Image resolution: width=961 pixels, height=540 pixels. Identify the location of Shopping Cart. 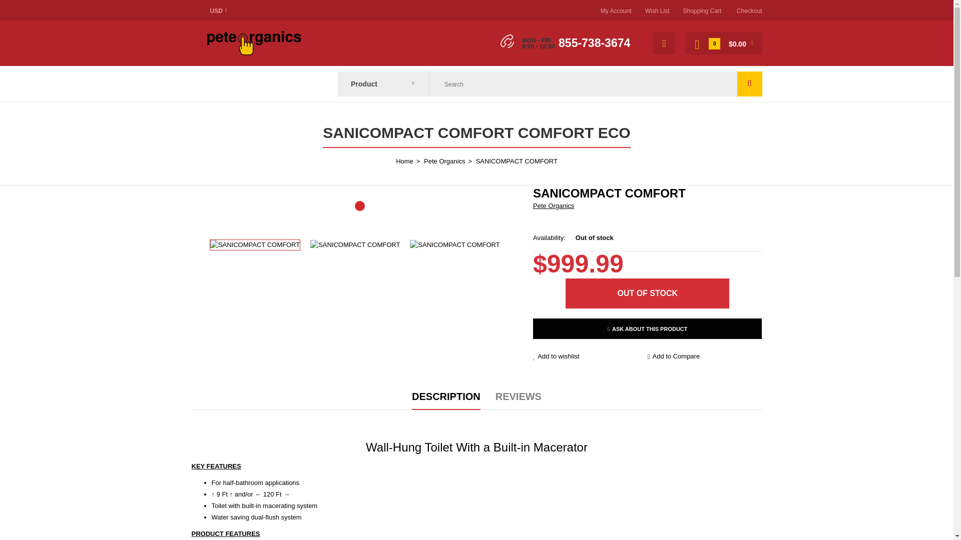
(702, 11).